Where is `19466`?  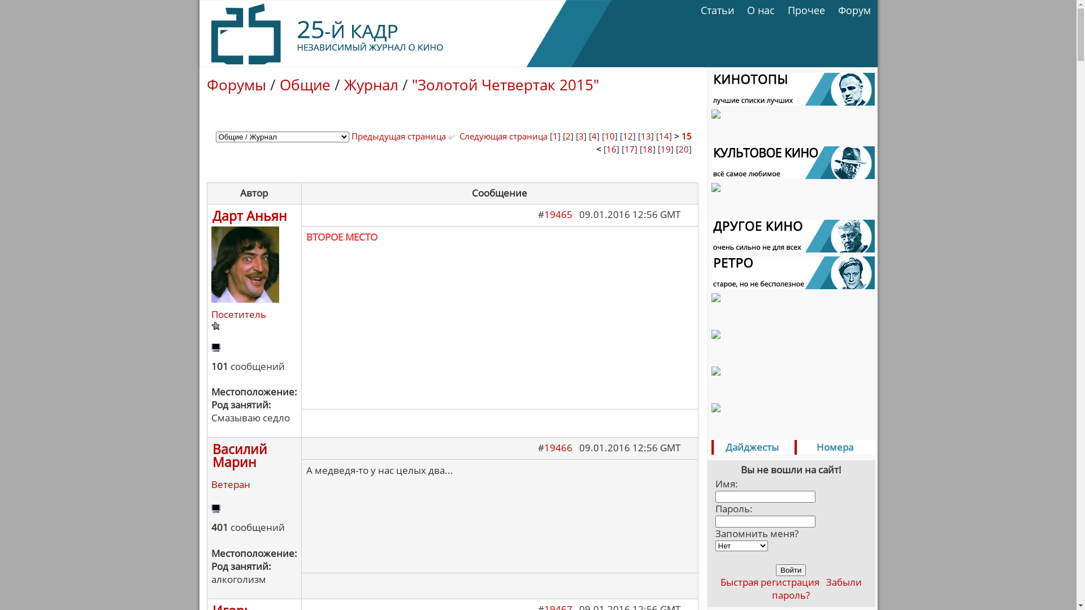 19466 is located at coordinates (558, 447).